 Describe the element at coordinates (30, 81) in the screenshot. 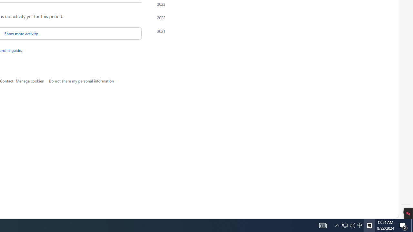

I see `Manage cookies` at that location.